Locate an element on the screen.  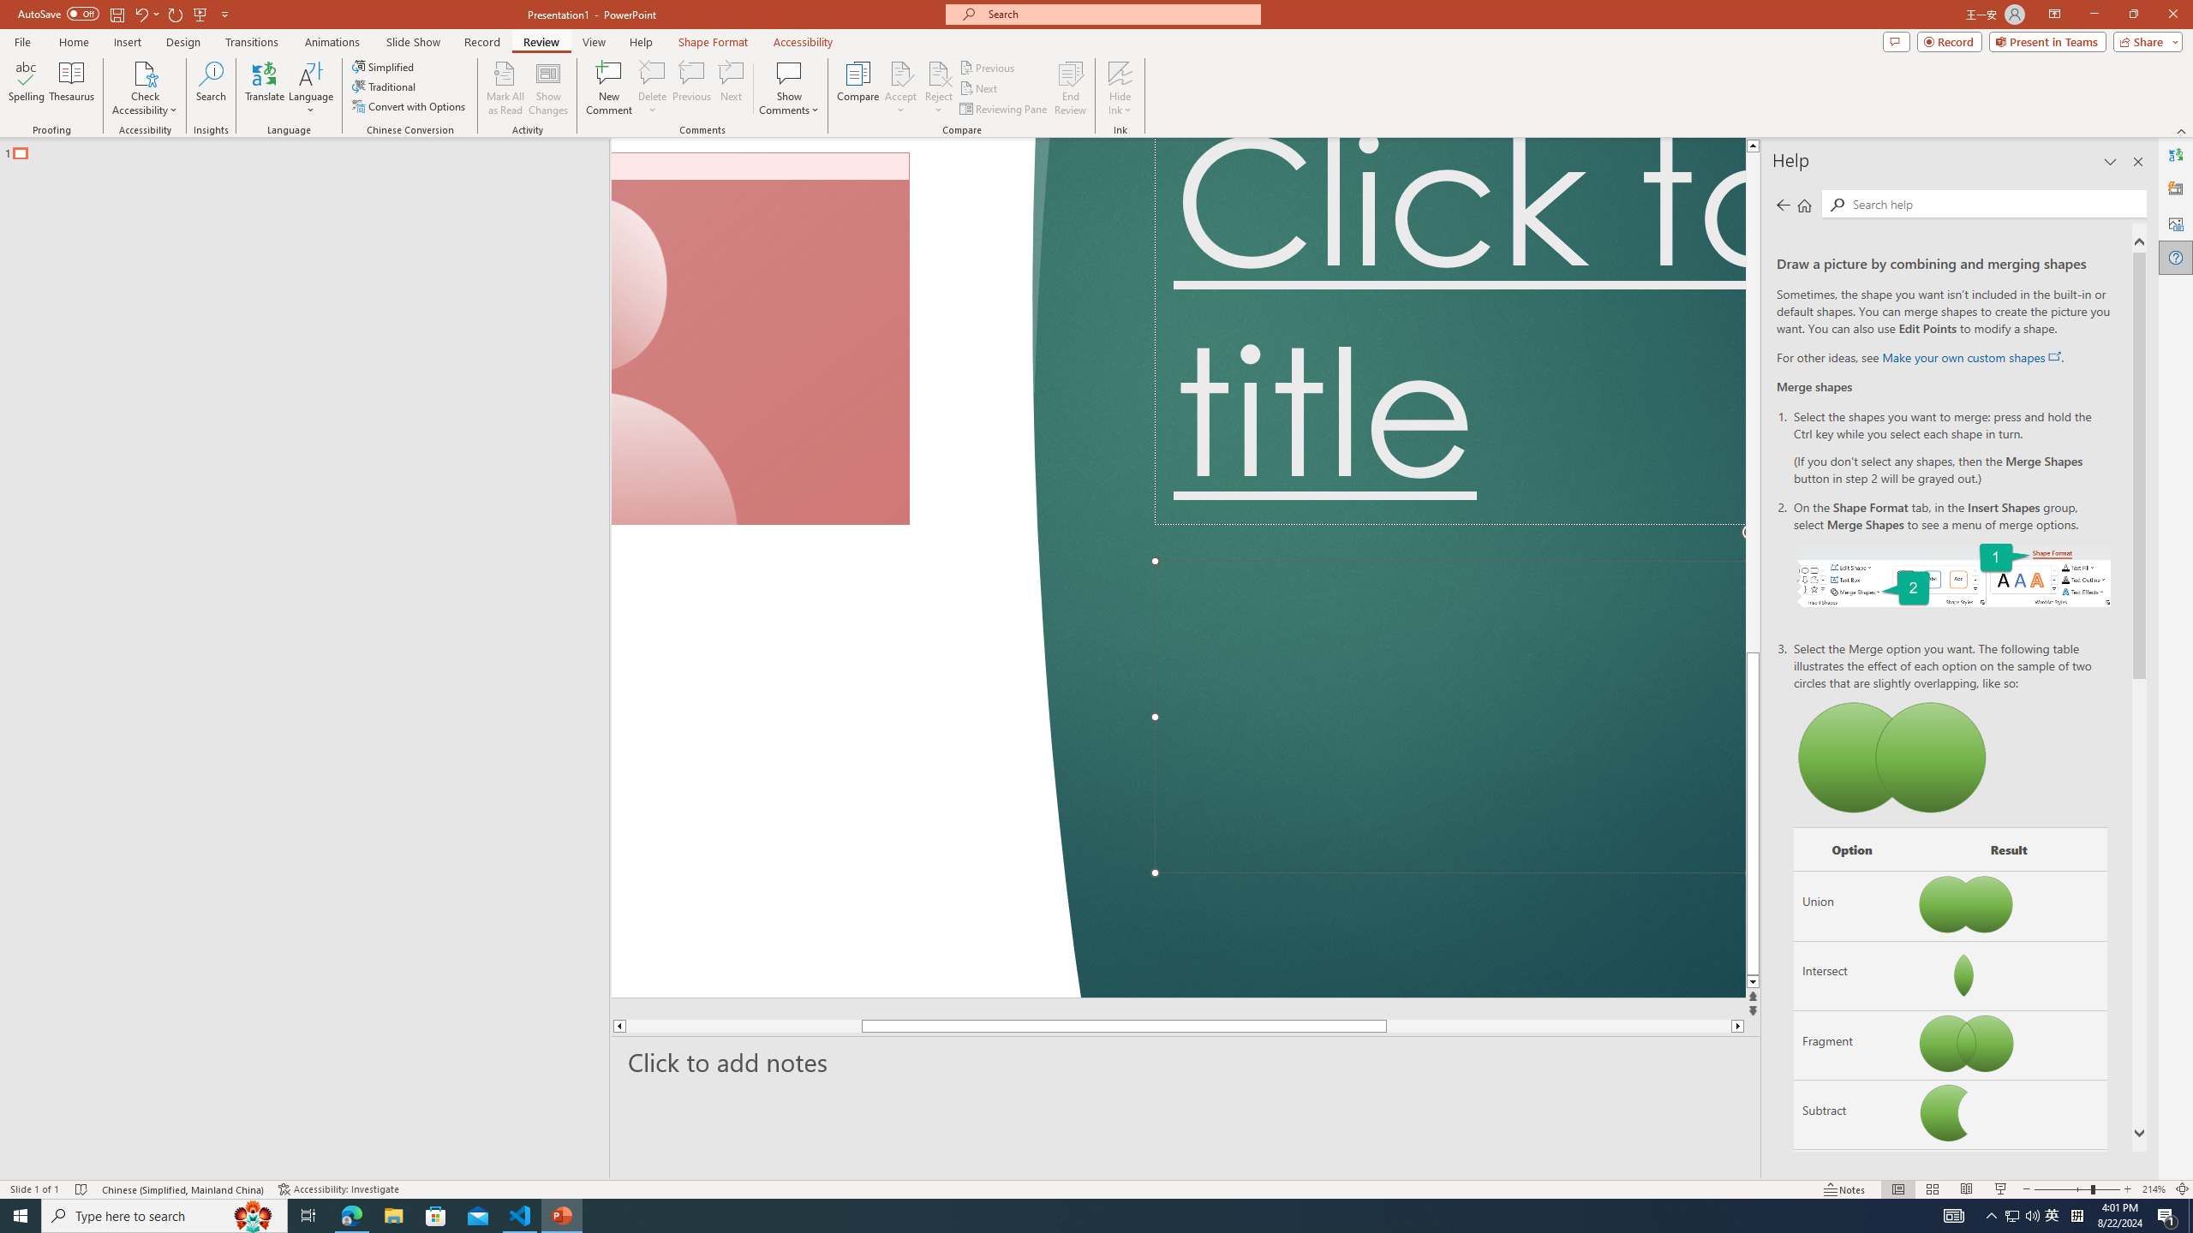
Decorative Locked is located at coordinates (846, 567).